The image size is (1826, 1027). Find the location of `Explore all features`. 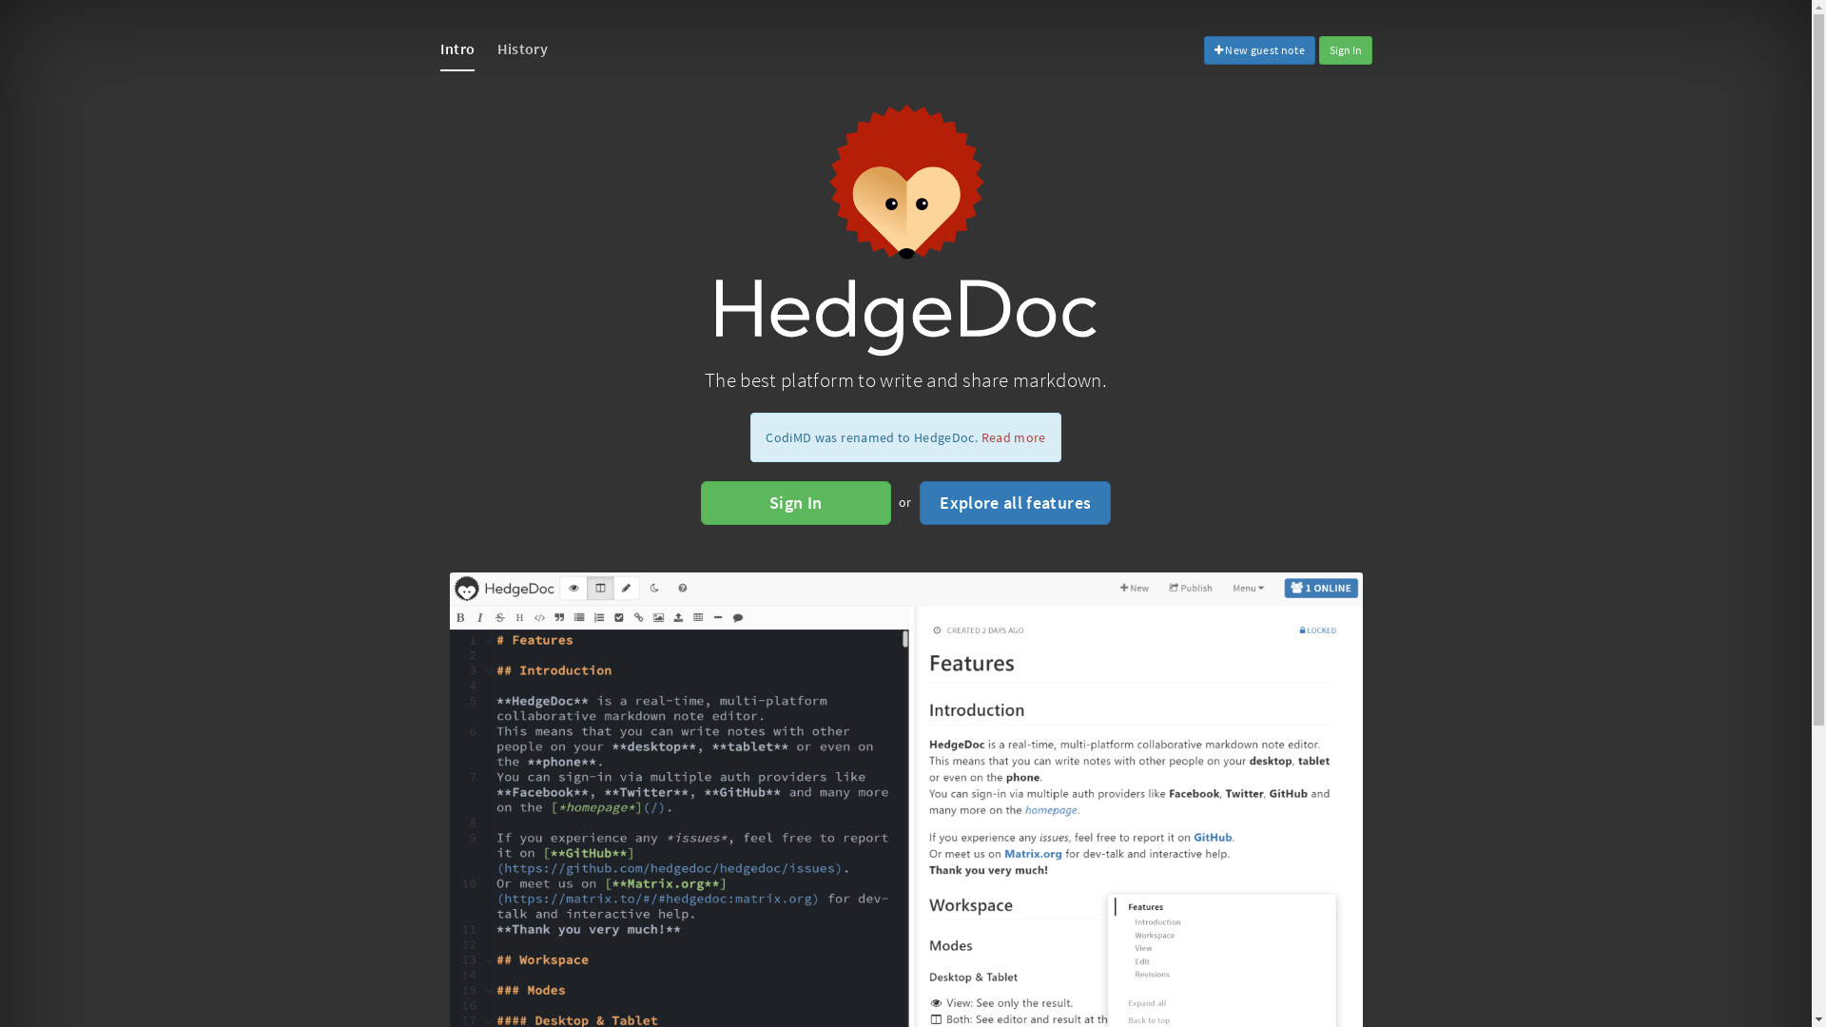

Explore all features is located at coordinates (1016, 503).